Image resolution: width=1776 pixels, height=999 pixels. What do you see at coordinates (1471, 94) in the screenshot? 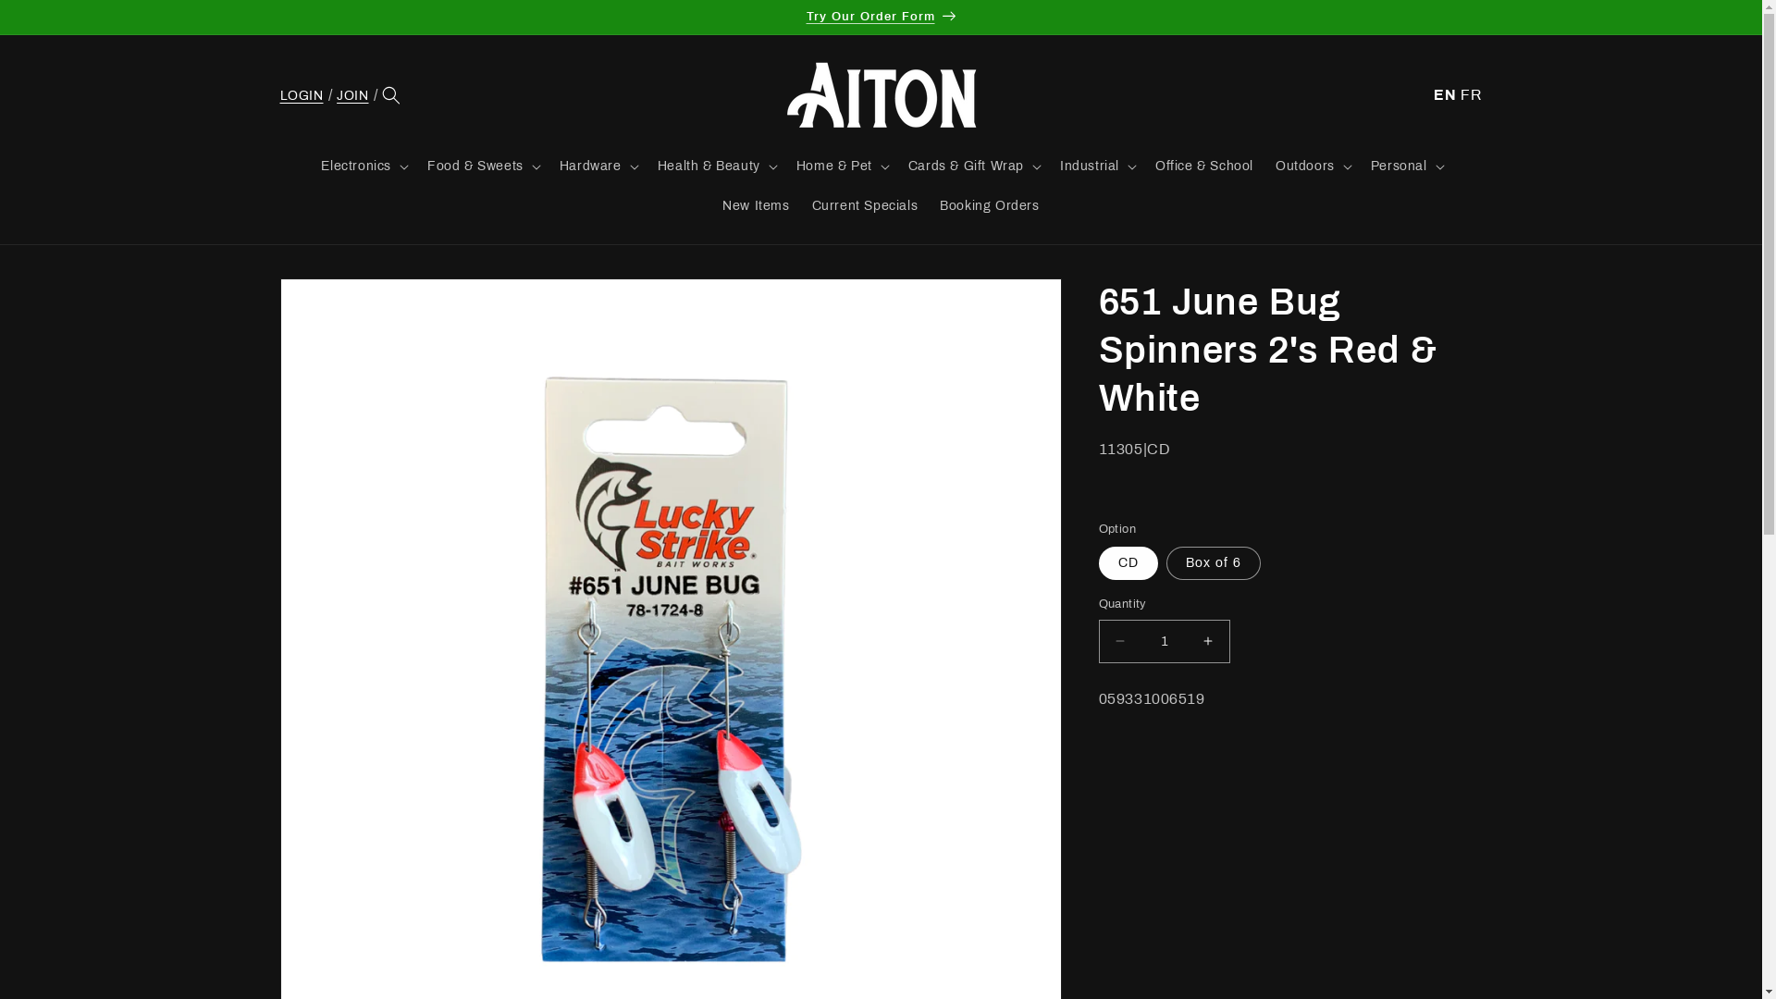
I see `FR` at bounding box center [1471, 94].